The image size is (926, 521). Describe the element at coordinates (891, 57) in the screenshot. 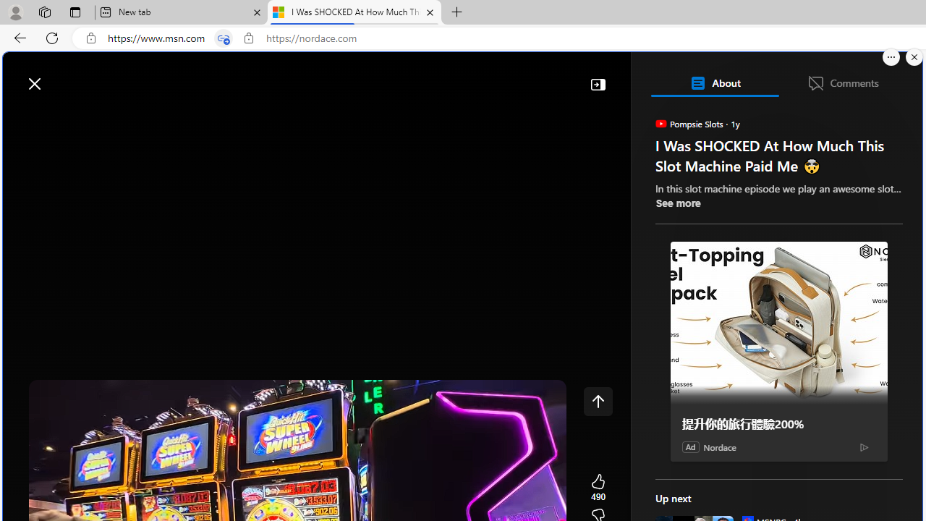

I see `More options.` at that location.